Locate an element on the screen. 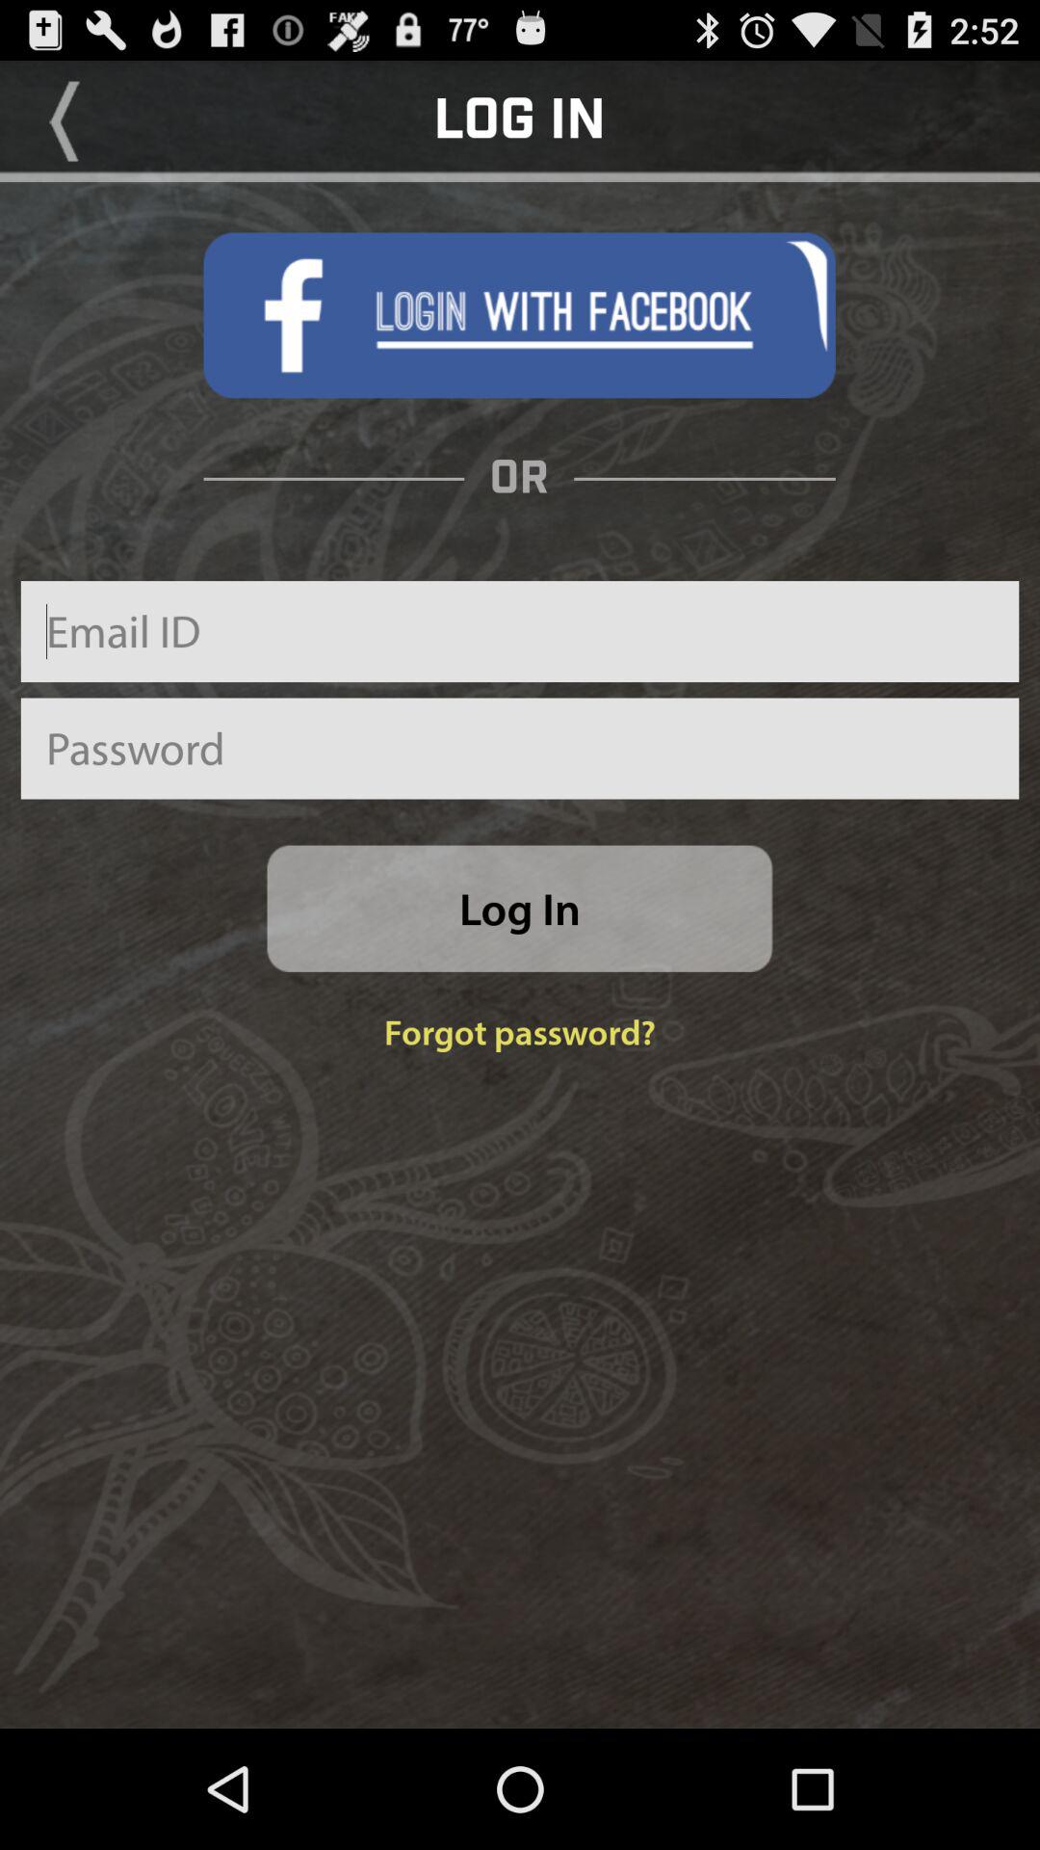 This screenshot has height=1850, width=1040. click to login with facebook is located at coordinates (519, 315).